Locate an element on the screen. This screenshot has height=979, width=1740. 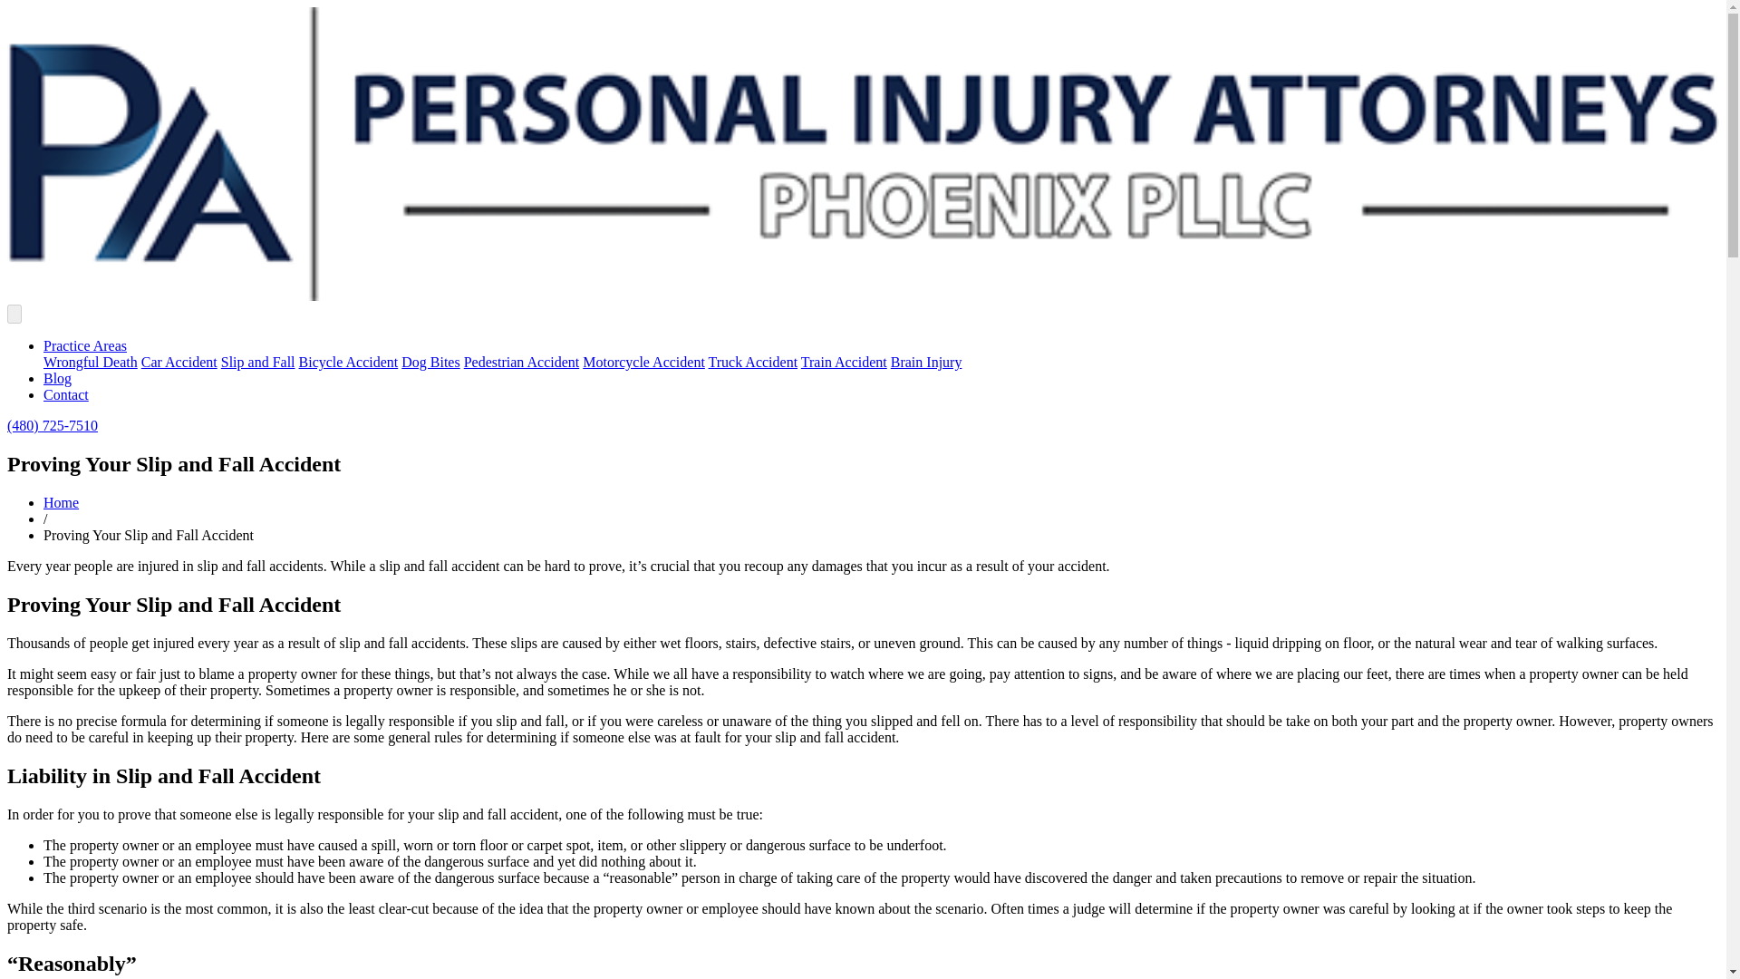
Dog Bites is located at coordinates (430, 362).